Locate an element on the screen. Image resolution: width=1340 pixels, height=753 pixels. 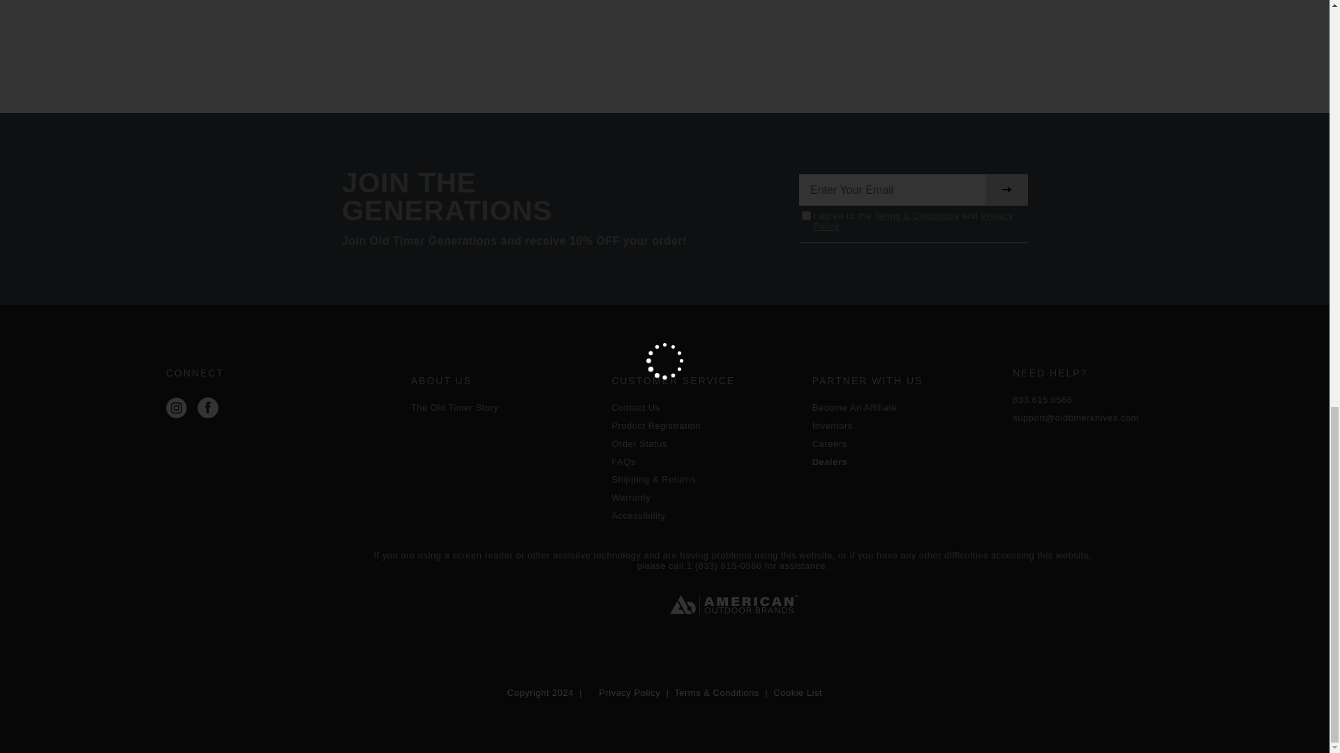
CUSTOMER SERVICE is located at coordinates (705, 381).